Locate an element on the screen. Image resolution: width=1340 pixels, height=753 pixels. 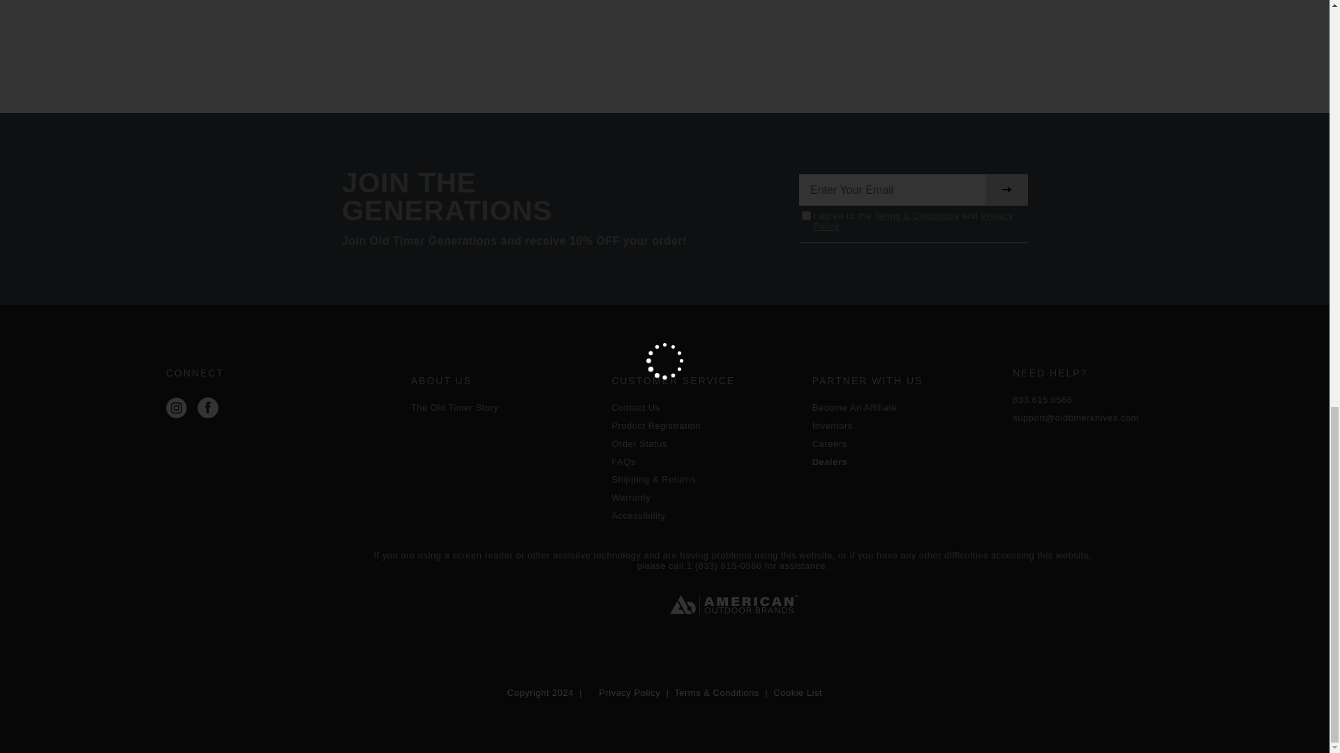
CUSTOMER SERVICE is located at coordinates (705, 381).